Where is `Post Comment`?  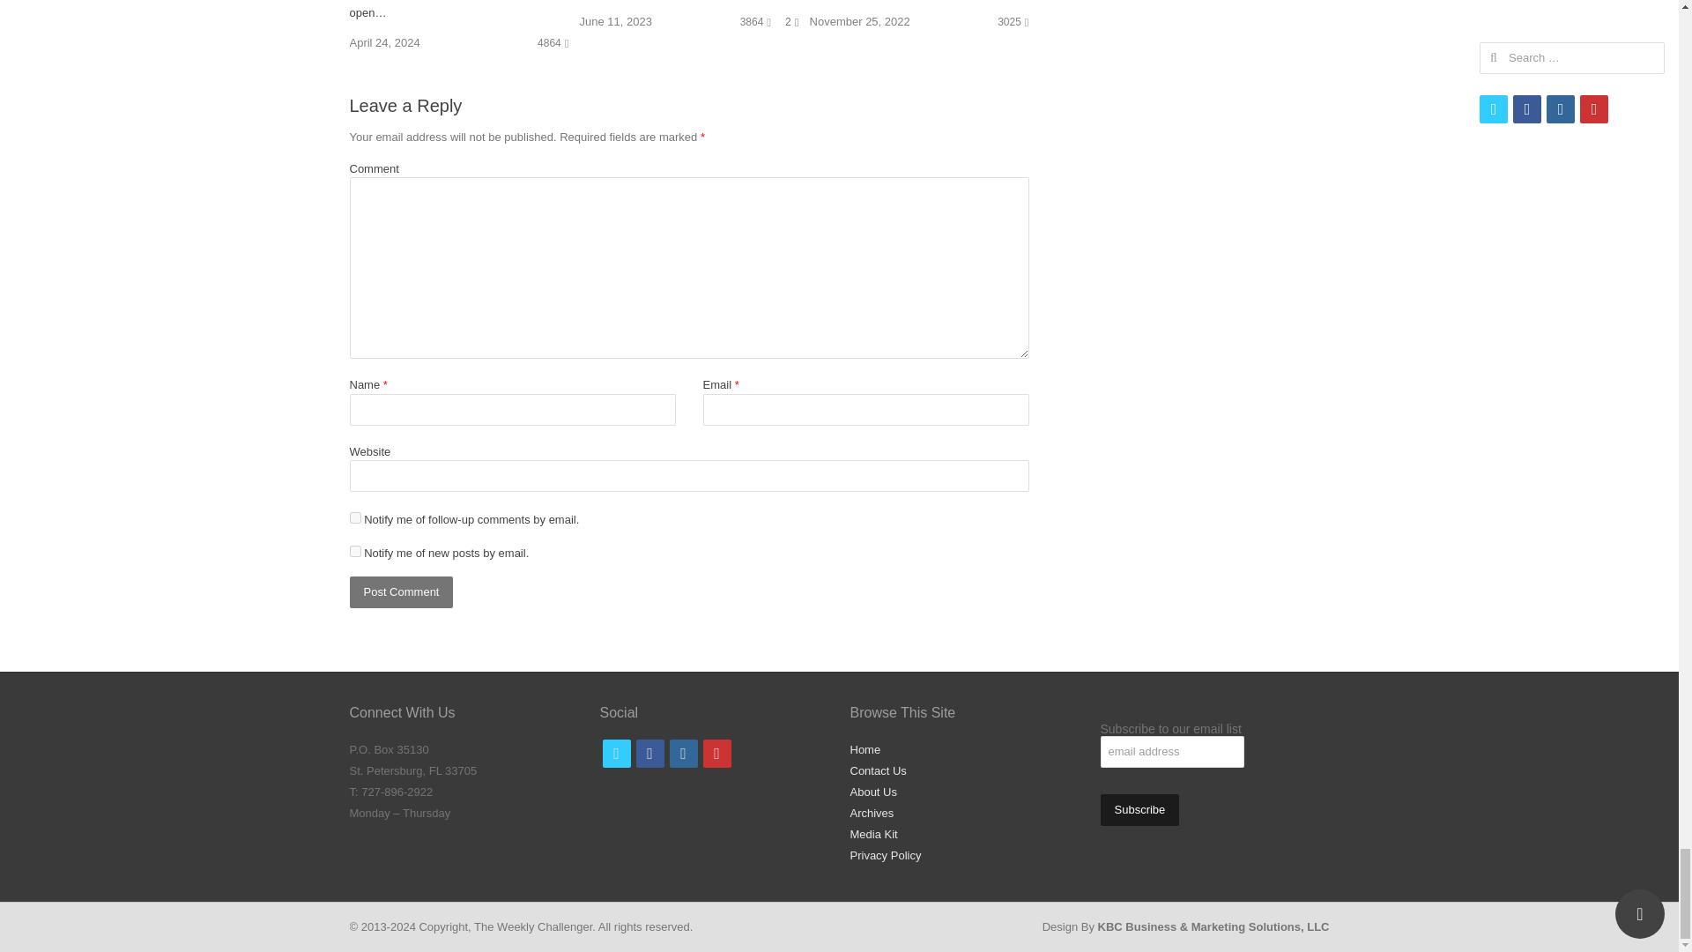 Post Comment is located at coordinates (400, 592).